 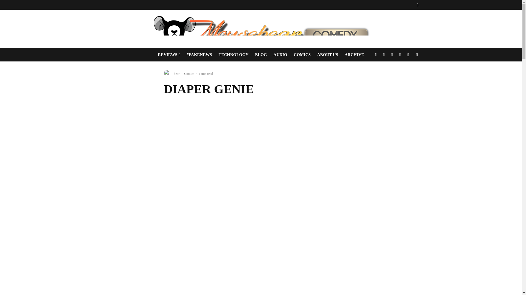 What do you see at coordinates (233, 55) in the screenshot?
I see `TECHNOLOGY` at bounding box center [233, 55].